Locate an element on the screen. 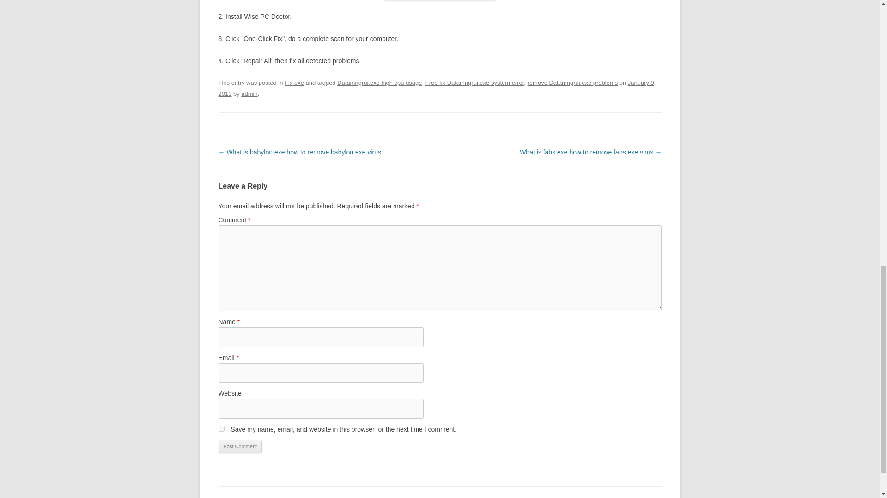 This screenshot has width=887, height=498. View all posts by admin is located at coordinates (249, 93).